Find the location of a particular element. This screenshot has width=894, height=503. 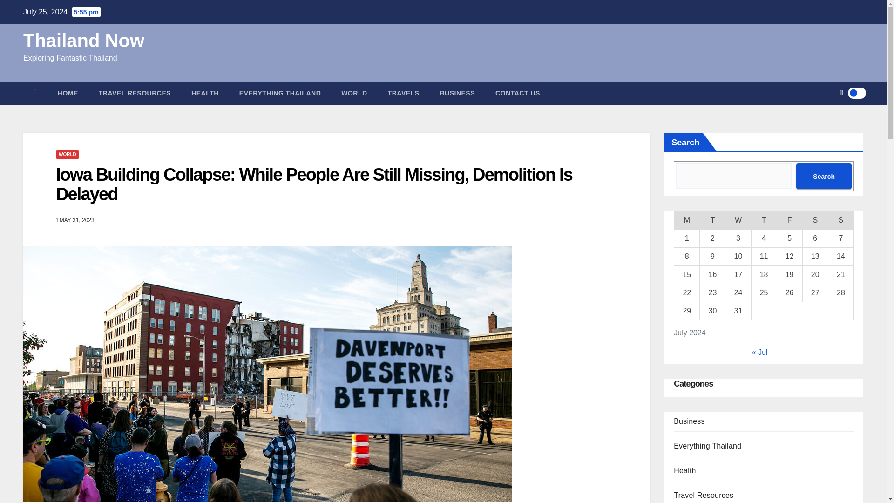

Search is located at coordinates (824, 176).